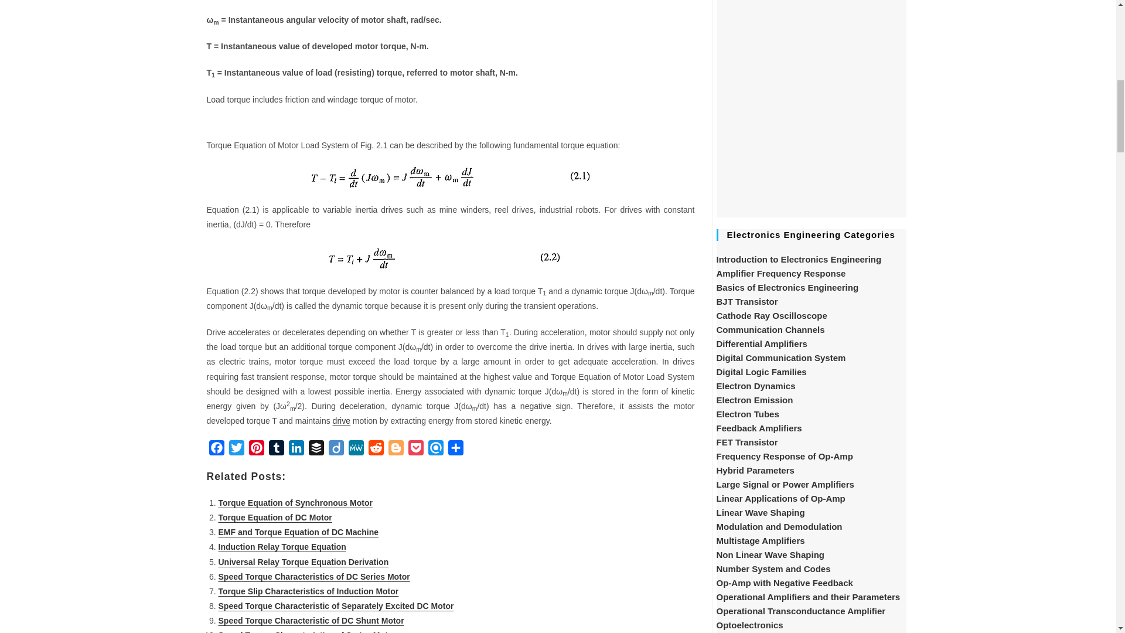 The width and height of the screenshot is (1125, 633). Describe the element at coordinates (376, 450) in the screenshot. I see `Reddit` at that location.